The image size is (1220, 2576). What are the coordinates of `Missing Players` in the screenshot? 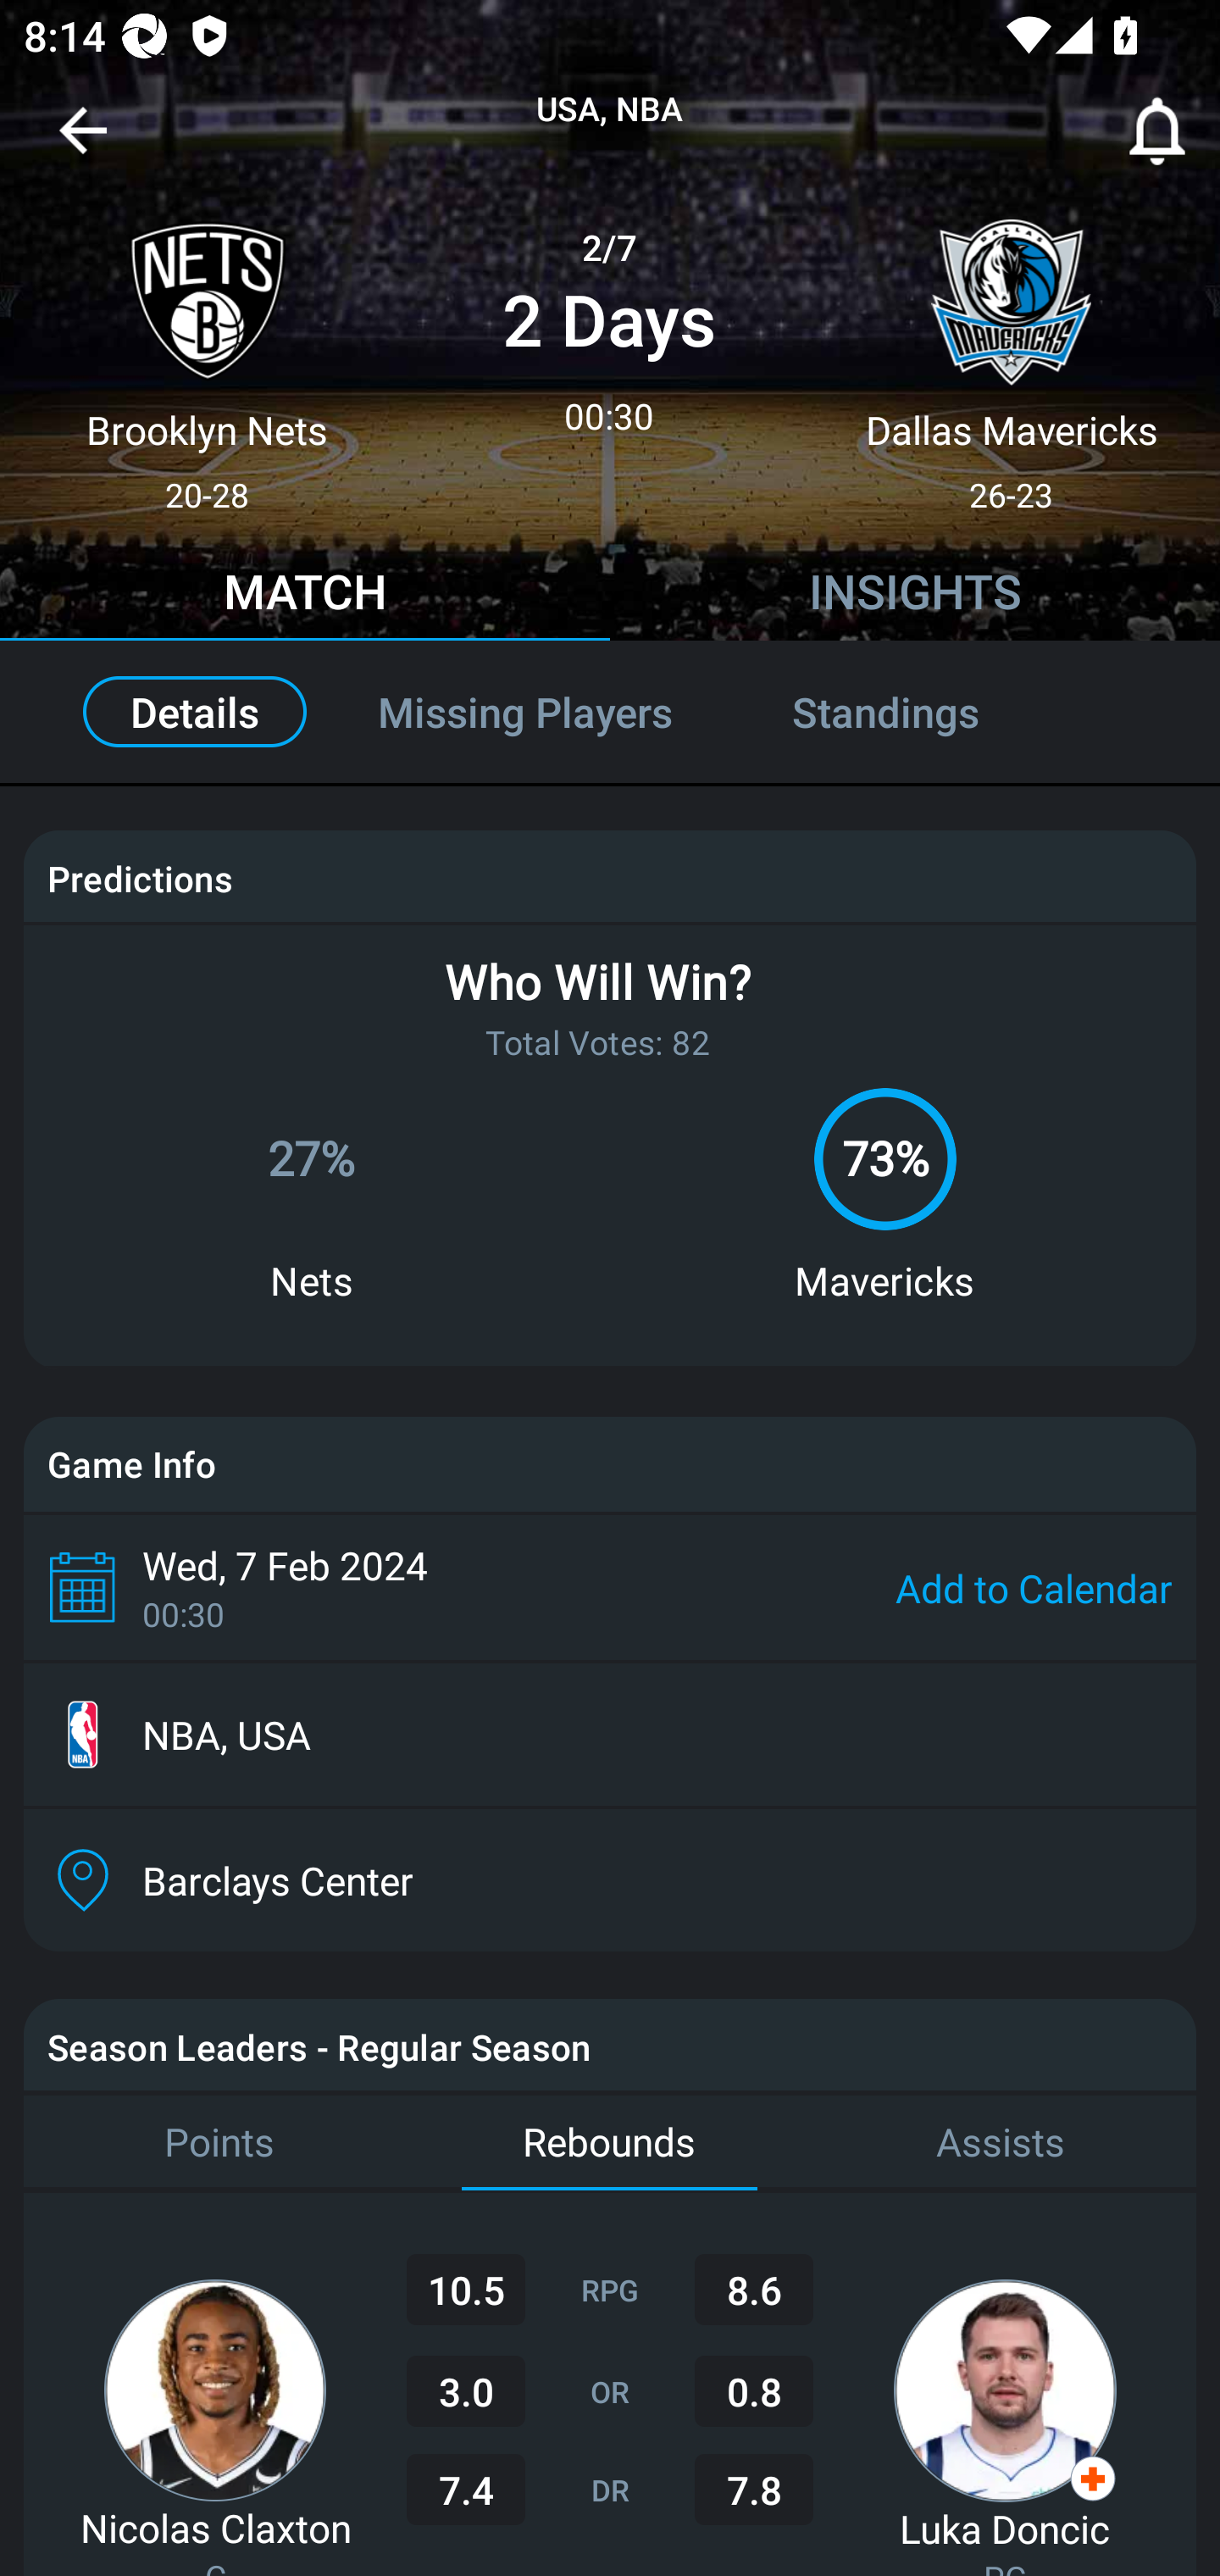 It's located at (525, 712).